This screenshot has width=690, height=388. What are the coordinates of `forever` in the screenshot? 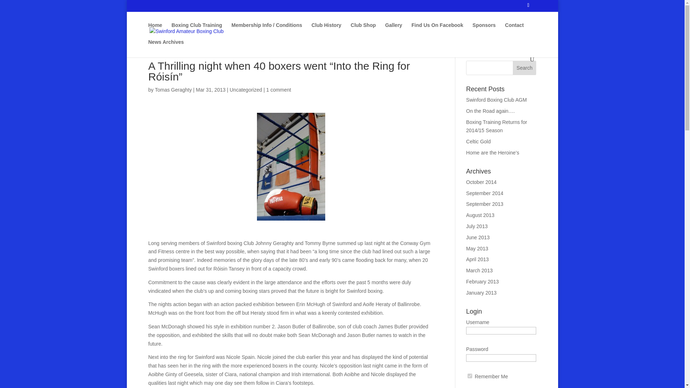 It's located at (470, 376).